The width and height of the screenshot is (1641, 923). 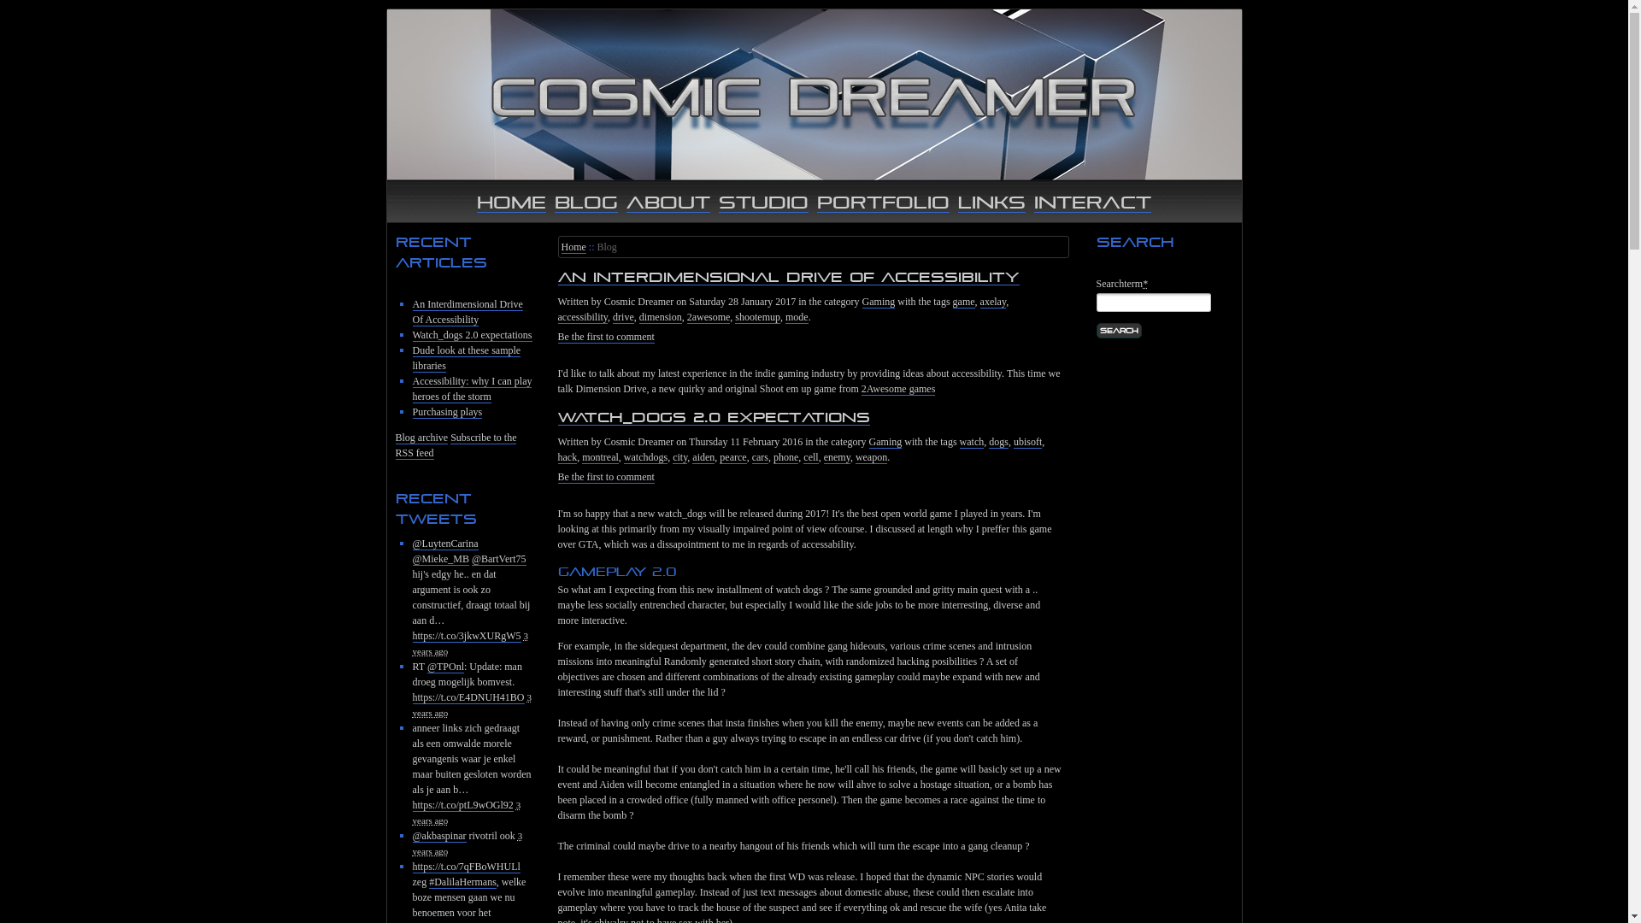 What do you see at coordinates (872, 458) in the screenshot?
I see `weapon` at bounding box center [872, 458].